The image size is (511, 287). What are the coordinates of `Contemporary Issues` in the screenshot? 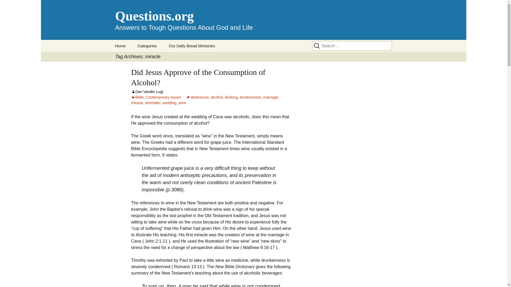 It's located at (163, 97).